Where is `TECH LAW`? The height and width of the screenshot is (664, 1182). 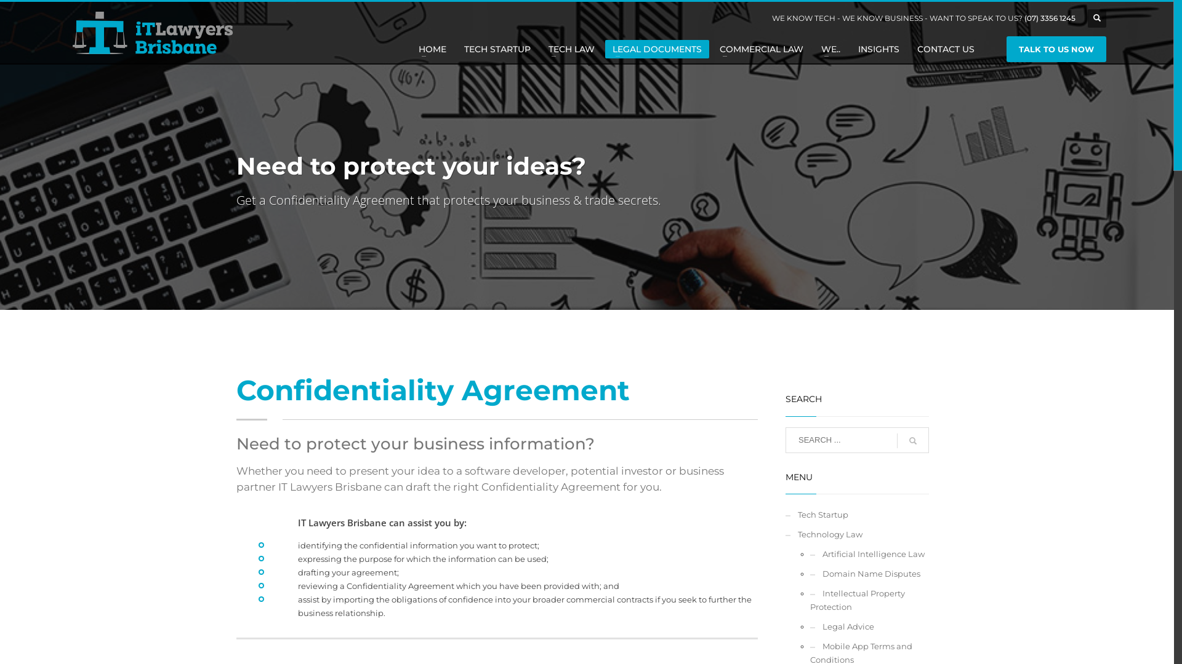 TECH LAW is located at coordinates (571, 49).